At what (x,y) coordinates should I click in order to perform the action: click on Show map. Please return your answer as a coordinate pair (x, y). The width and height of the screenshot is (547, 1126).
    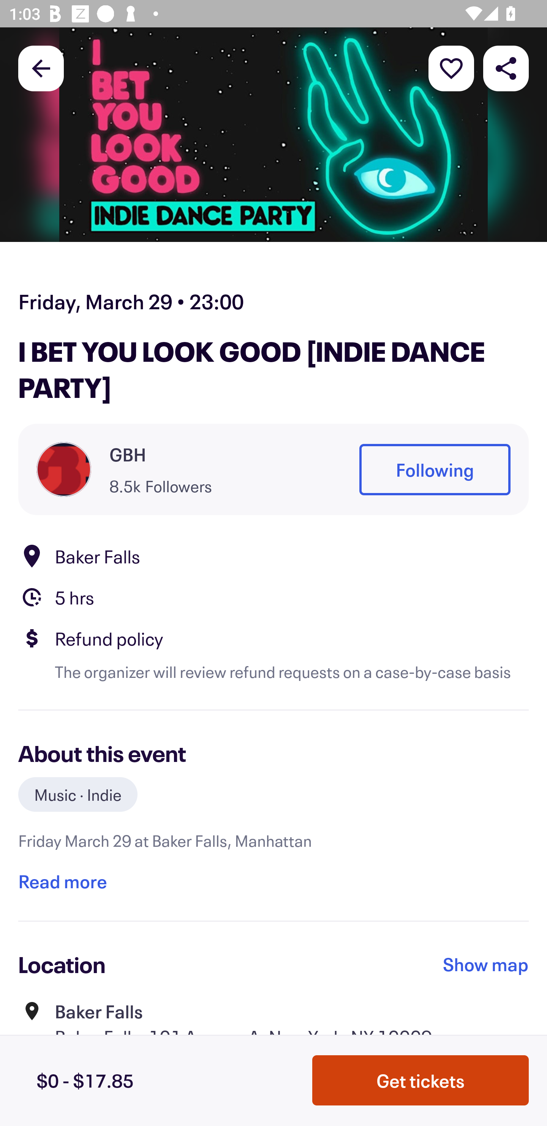
    Looking at the image, I should click on (486, 964).